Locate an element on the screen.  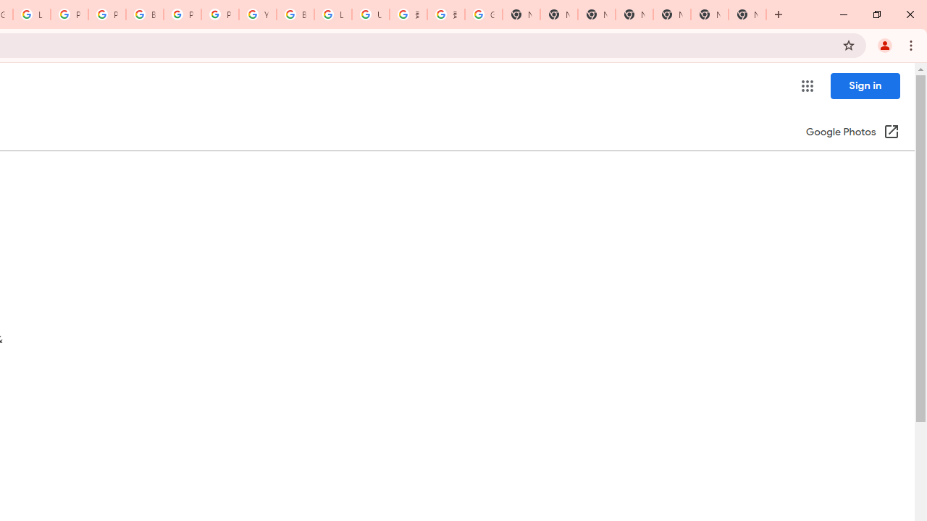
Privacy Help Center - Policies Help is located at coordinates (107, 14).